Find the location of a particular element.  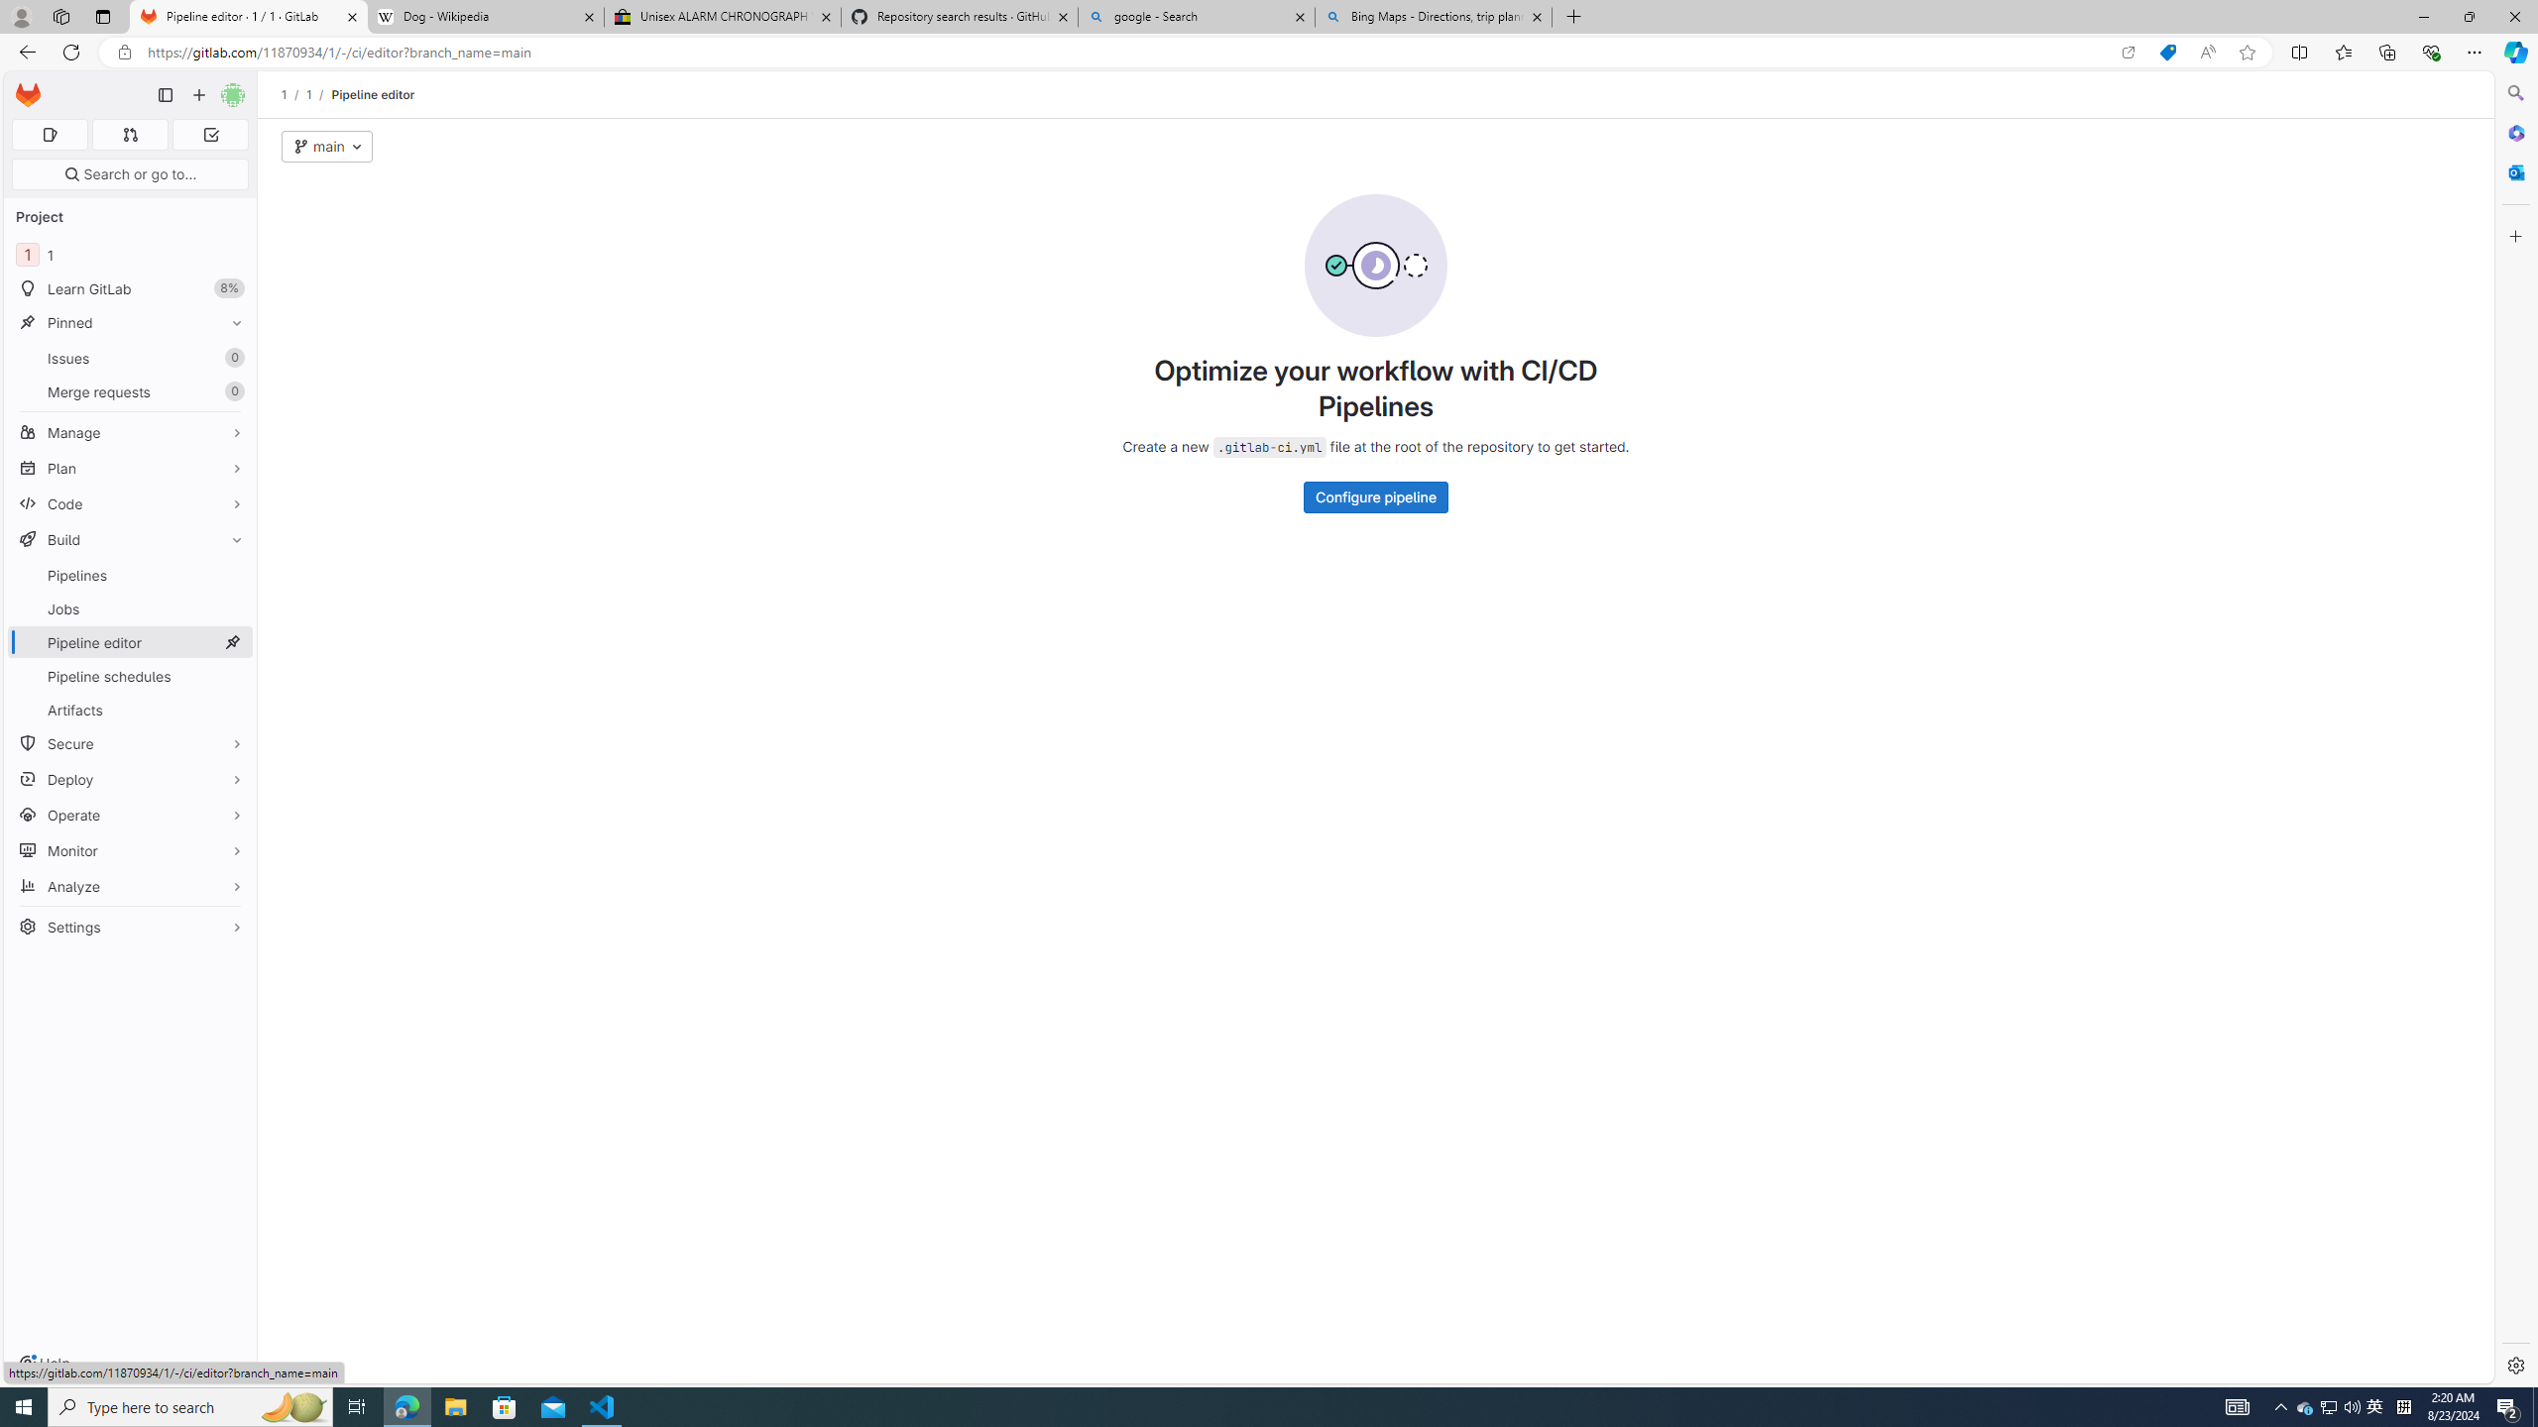

Merge requests 0 is located at coordinates (129, 135).